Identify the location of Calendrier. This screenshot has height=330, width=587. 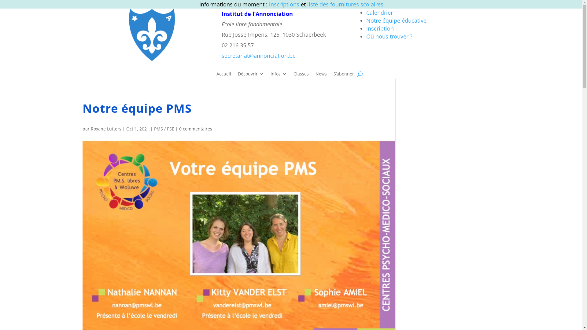
(380, 13).